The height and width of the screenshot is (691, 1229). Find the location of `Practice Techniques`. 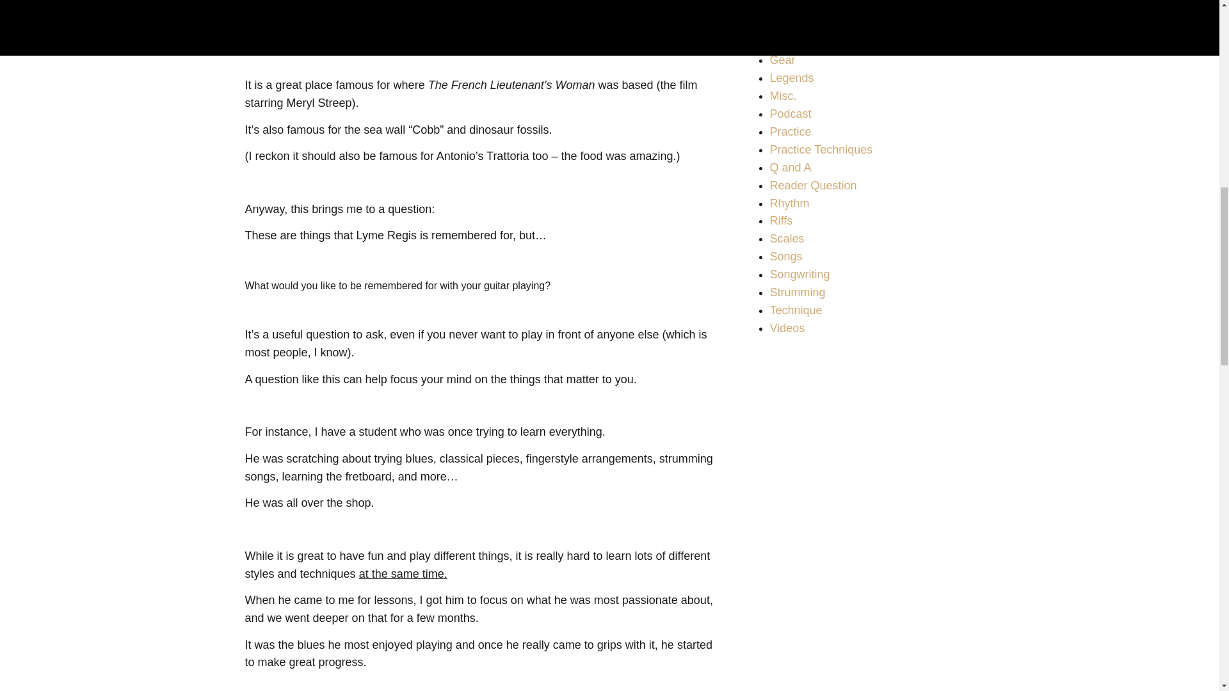

Practice Techniques is located at coordinates (821, 150).